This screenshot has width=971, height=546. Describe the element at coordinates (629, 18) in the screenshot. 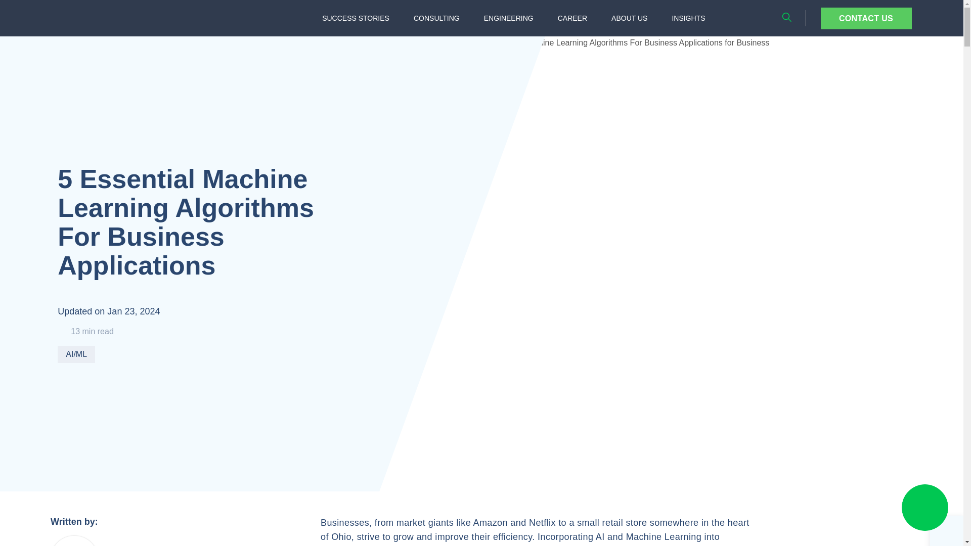

I see `ABOUT US` at that location.